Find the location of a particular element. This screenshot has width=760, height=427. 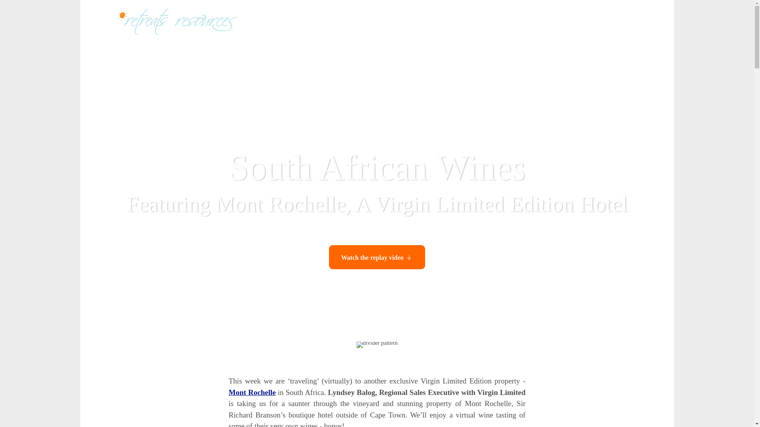

watch the Dorchester Collection replay video is located at coordinates (377, 257).